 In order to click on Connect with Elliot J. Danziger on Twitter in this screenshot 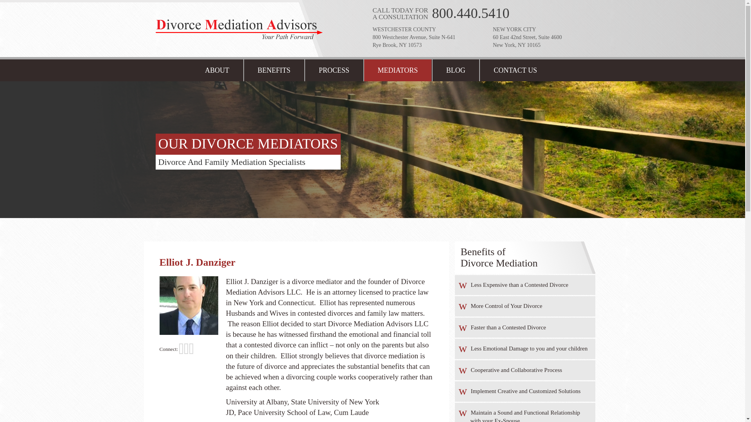, I will do `click(181, 349)`.